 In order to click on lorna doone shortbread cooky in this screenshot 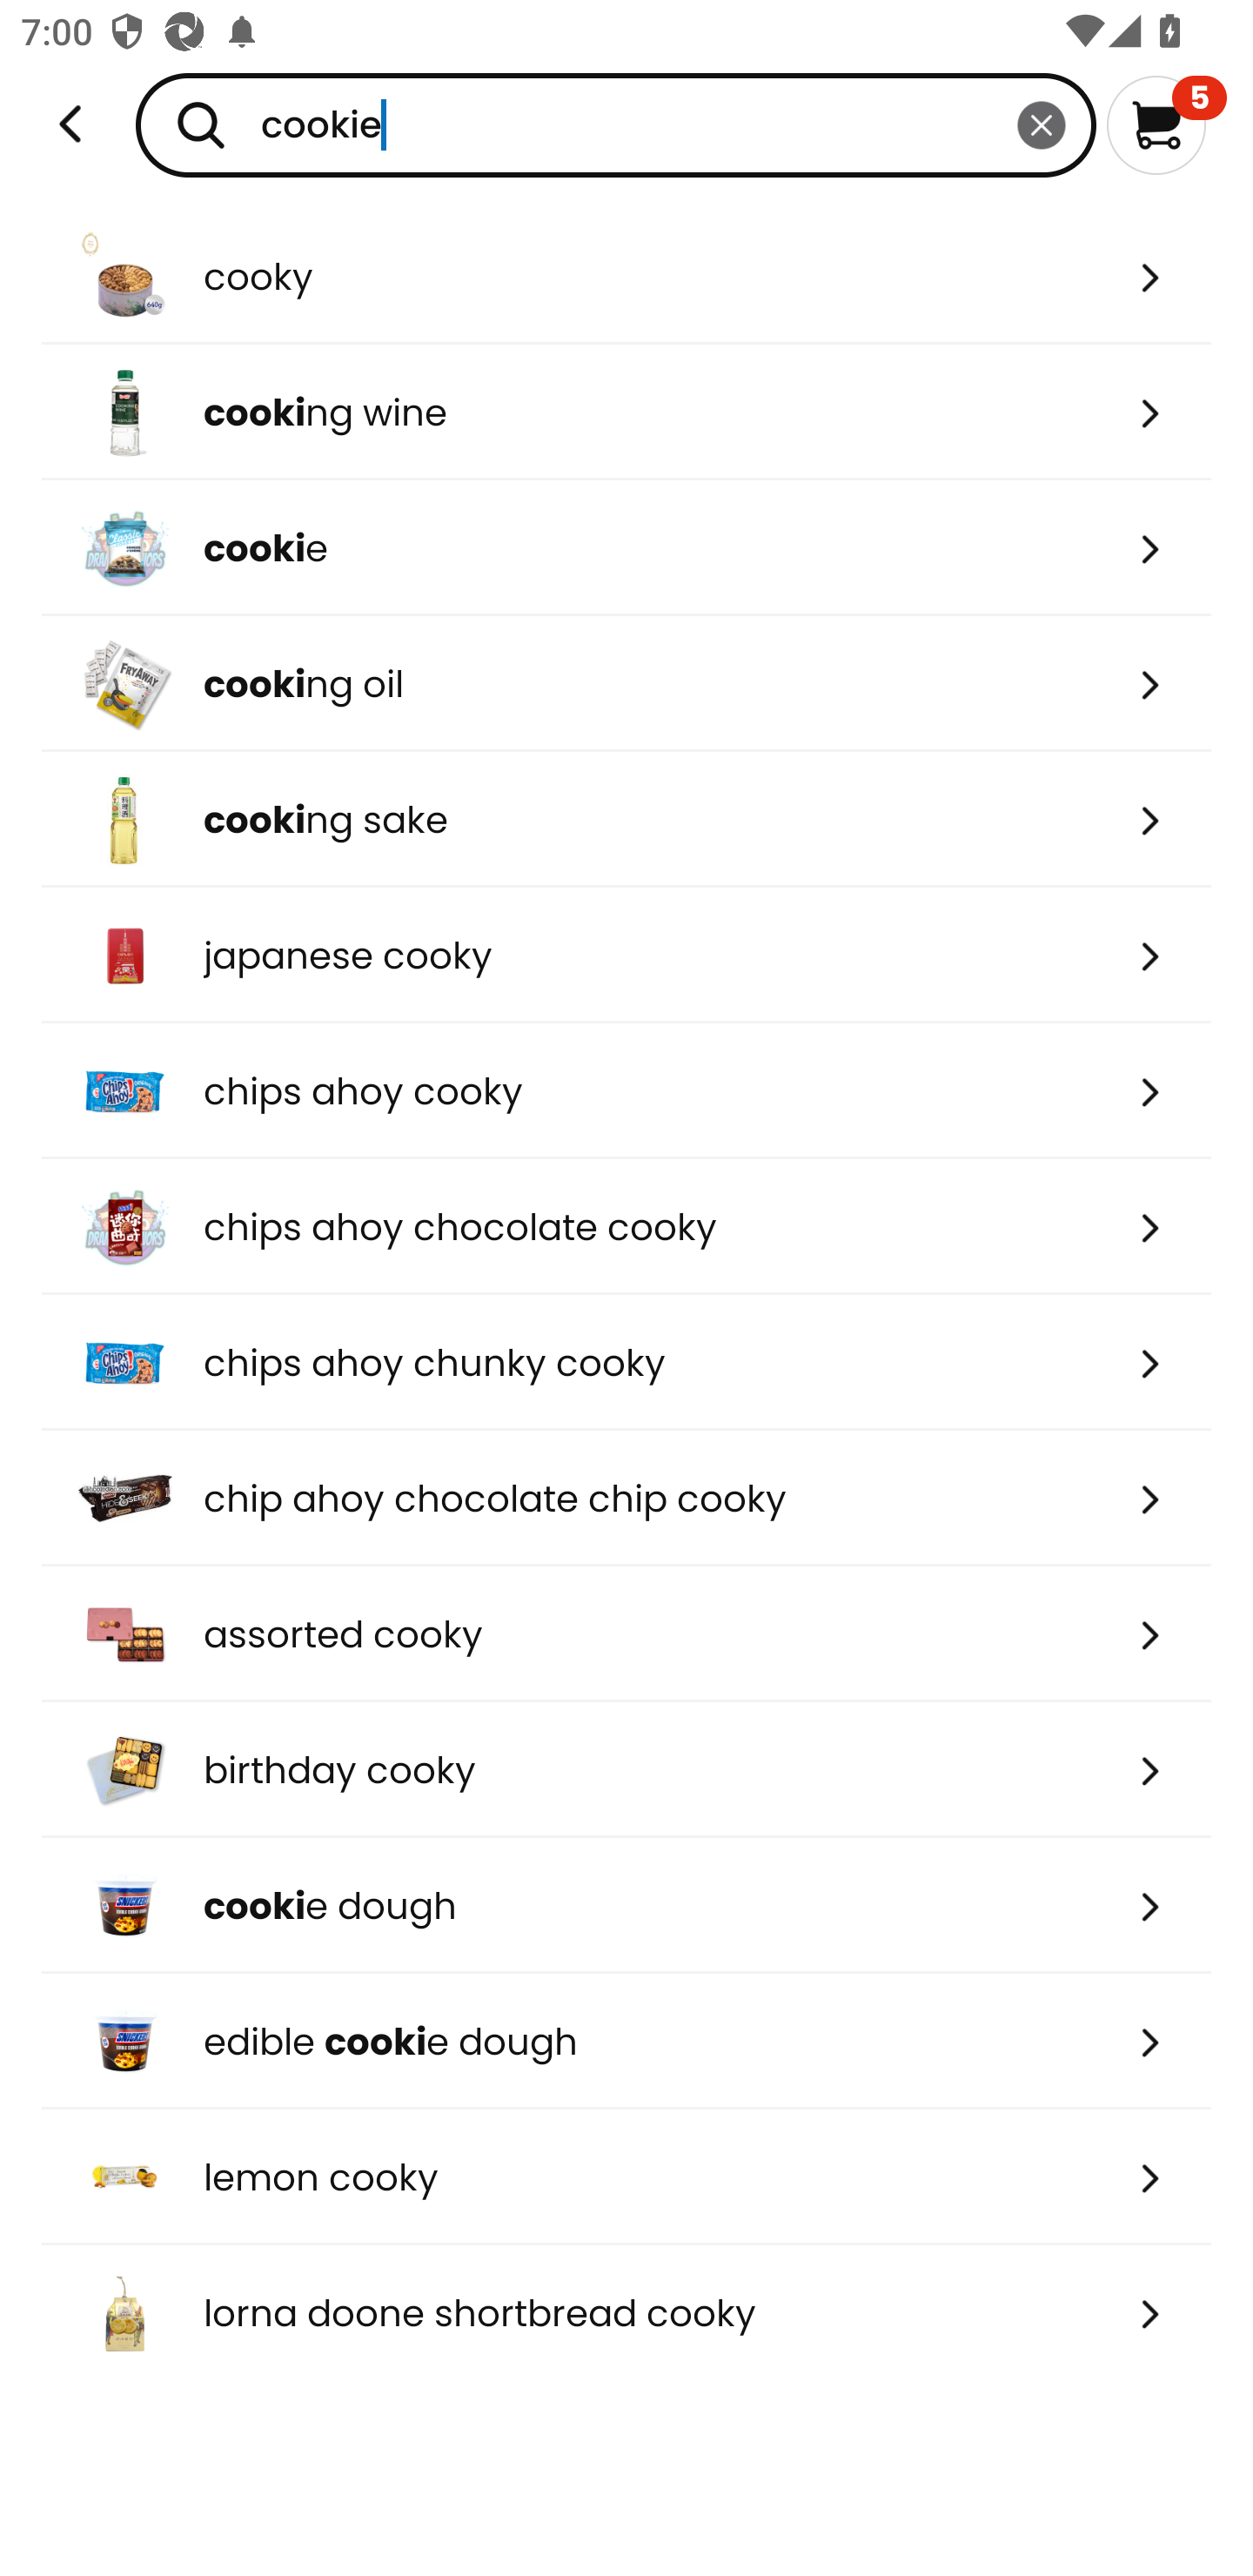, I will do `click(626, 2313)`.